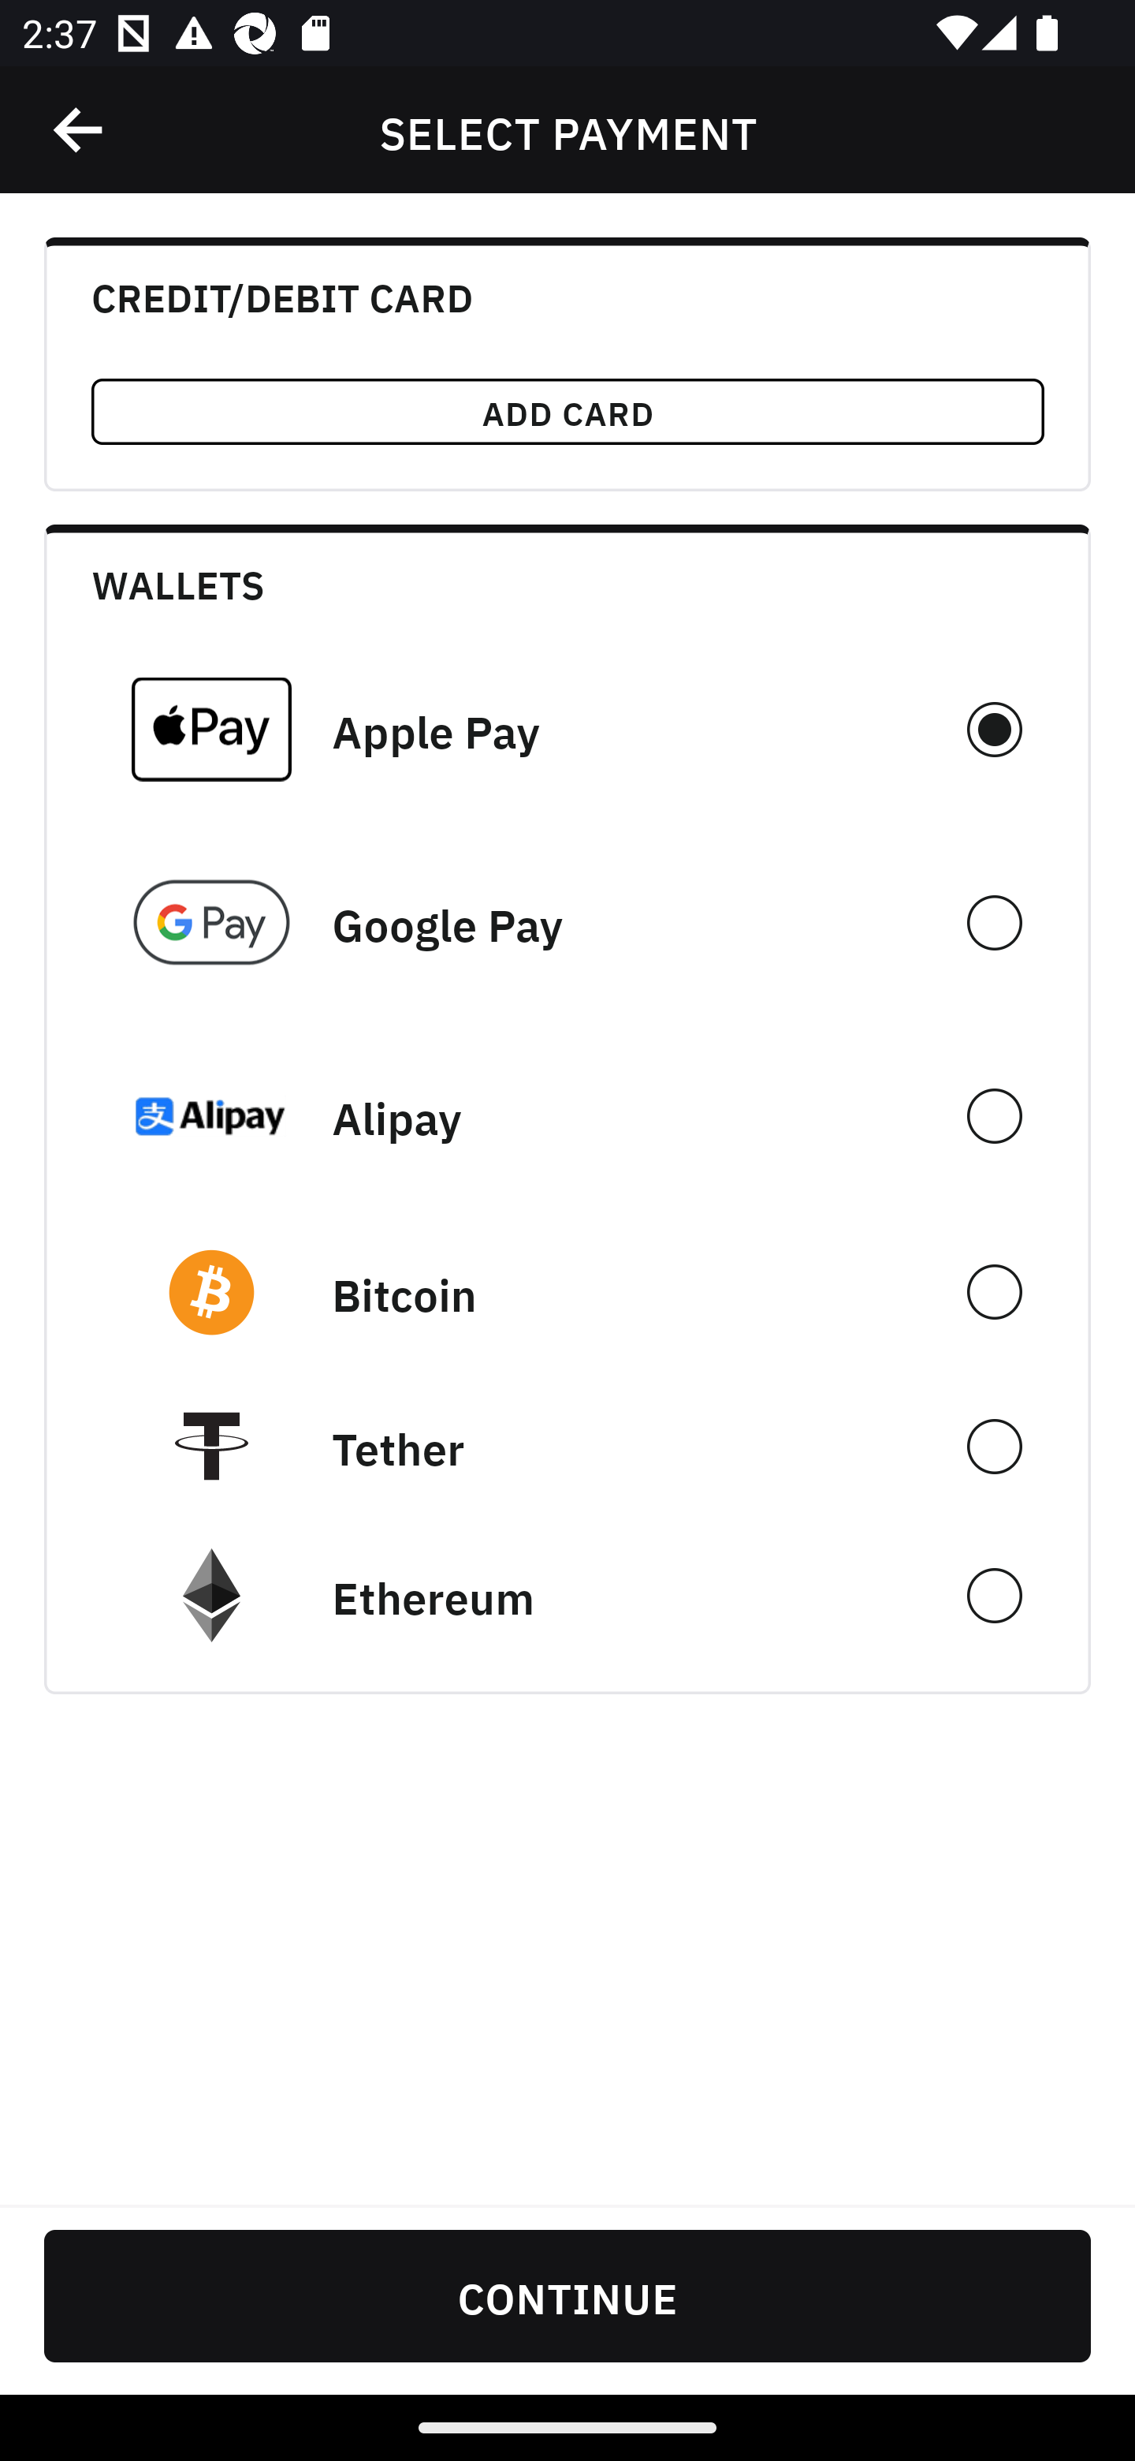  I want to click on Alipay, so click(567, 1115).